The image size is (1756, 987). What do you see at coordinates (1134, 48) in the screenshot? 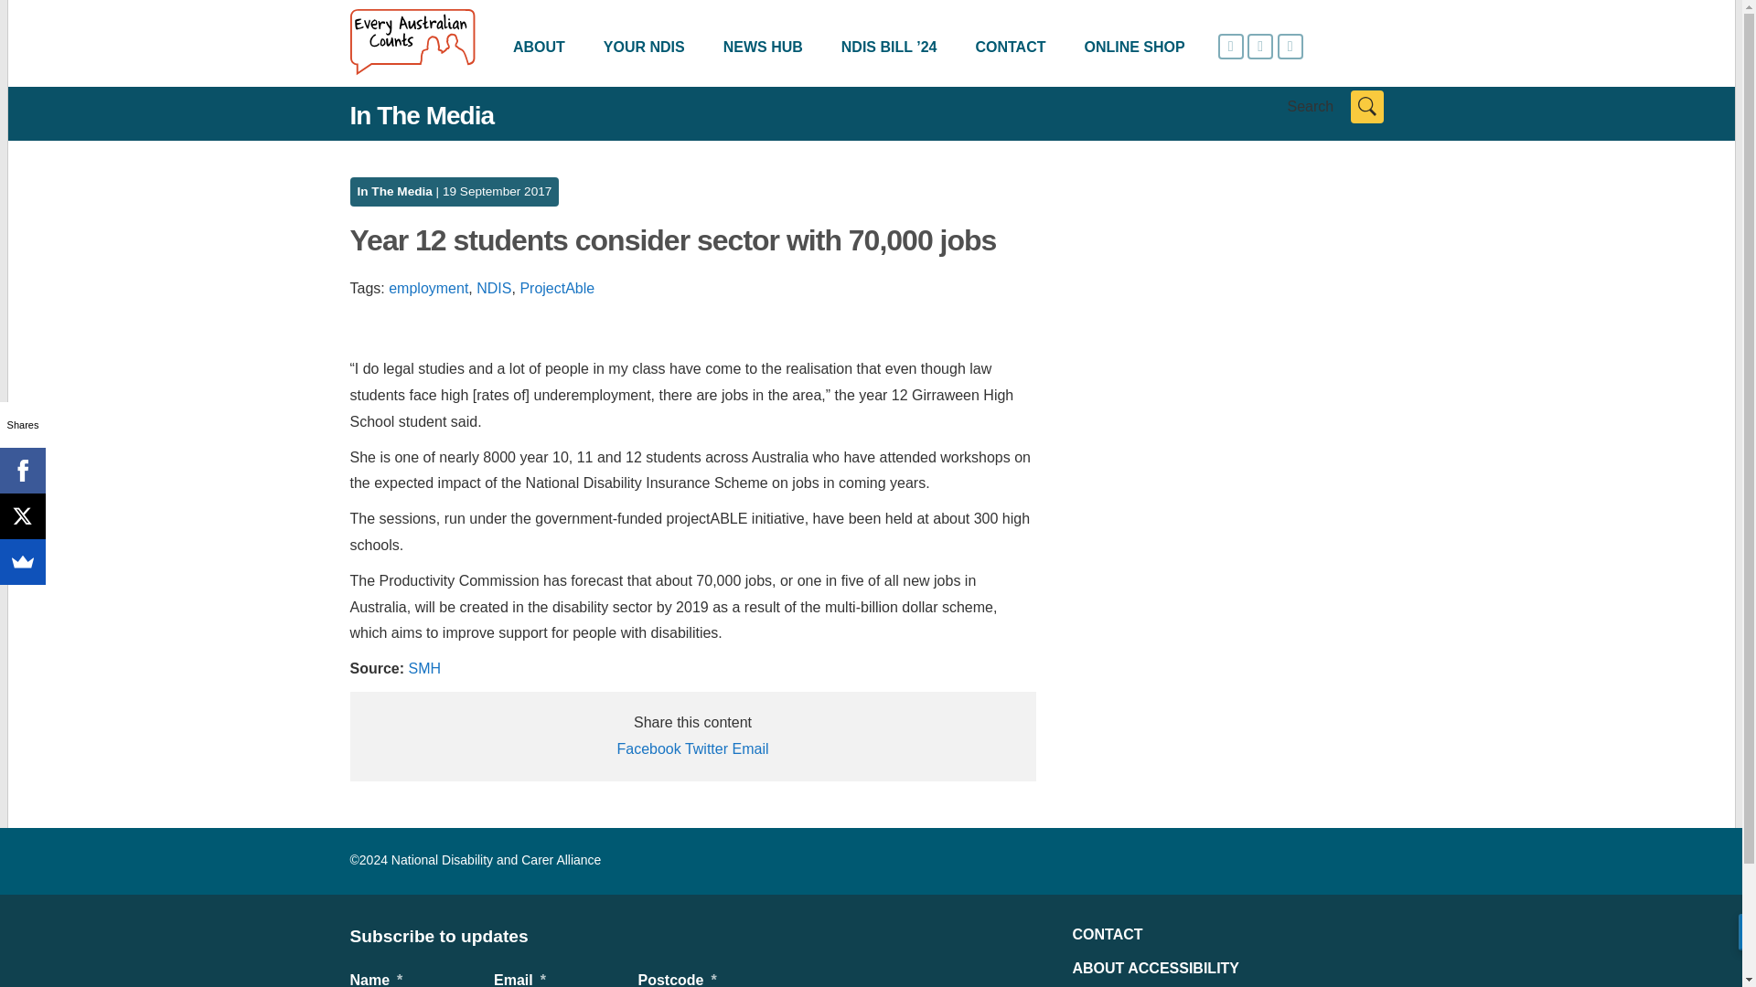
I see `ONLINE SHOP` at bounding box center [1134, 48].